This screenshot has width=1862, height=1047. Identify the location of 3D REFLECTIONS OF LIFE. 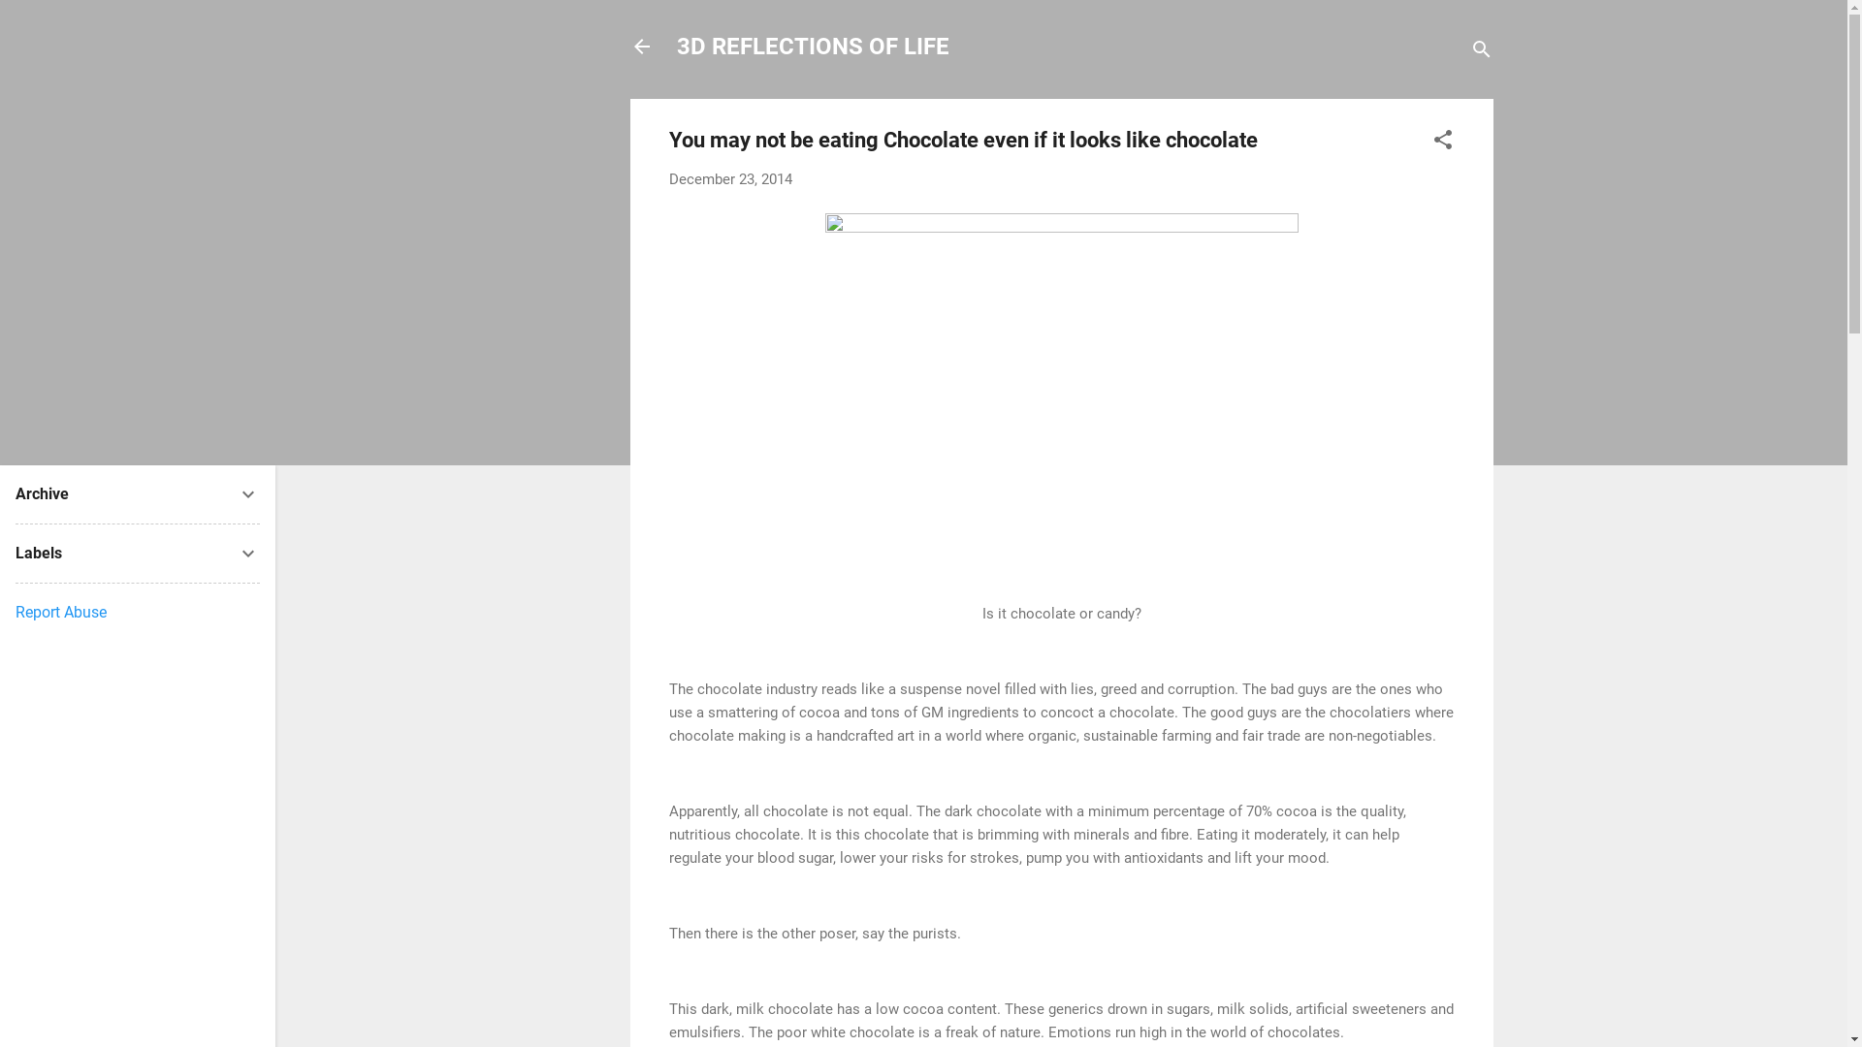
(813, 47).